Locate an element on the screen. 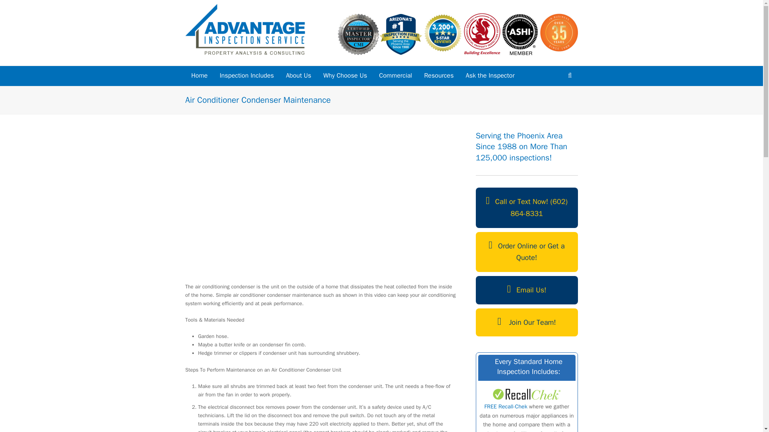  Join Our Team! is located at coordinates (527, 322).